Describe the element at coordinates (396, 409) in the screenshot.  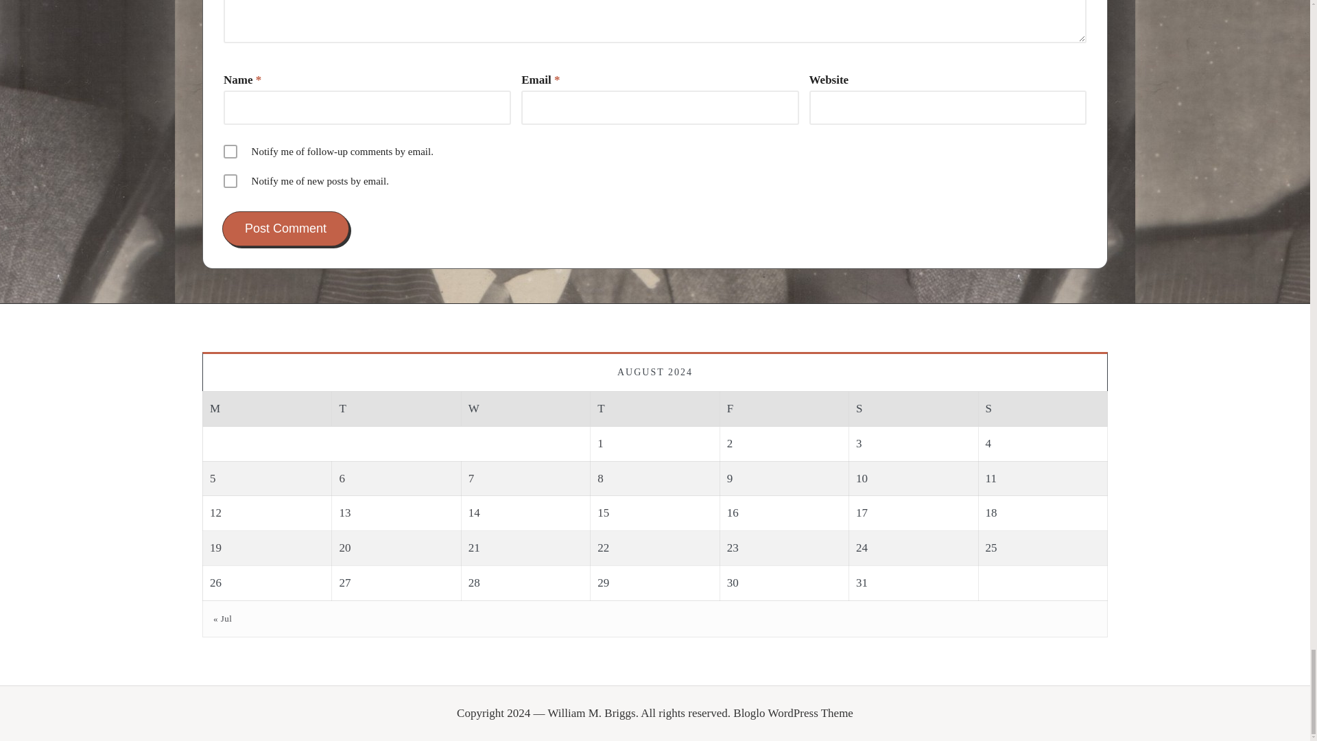
I see `Tuesday` at that location.